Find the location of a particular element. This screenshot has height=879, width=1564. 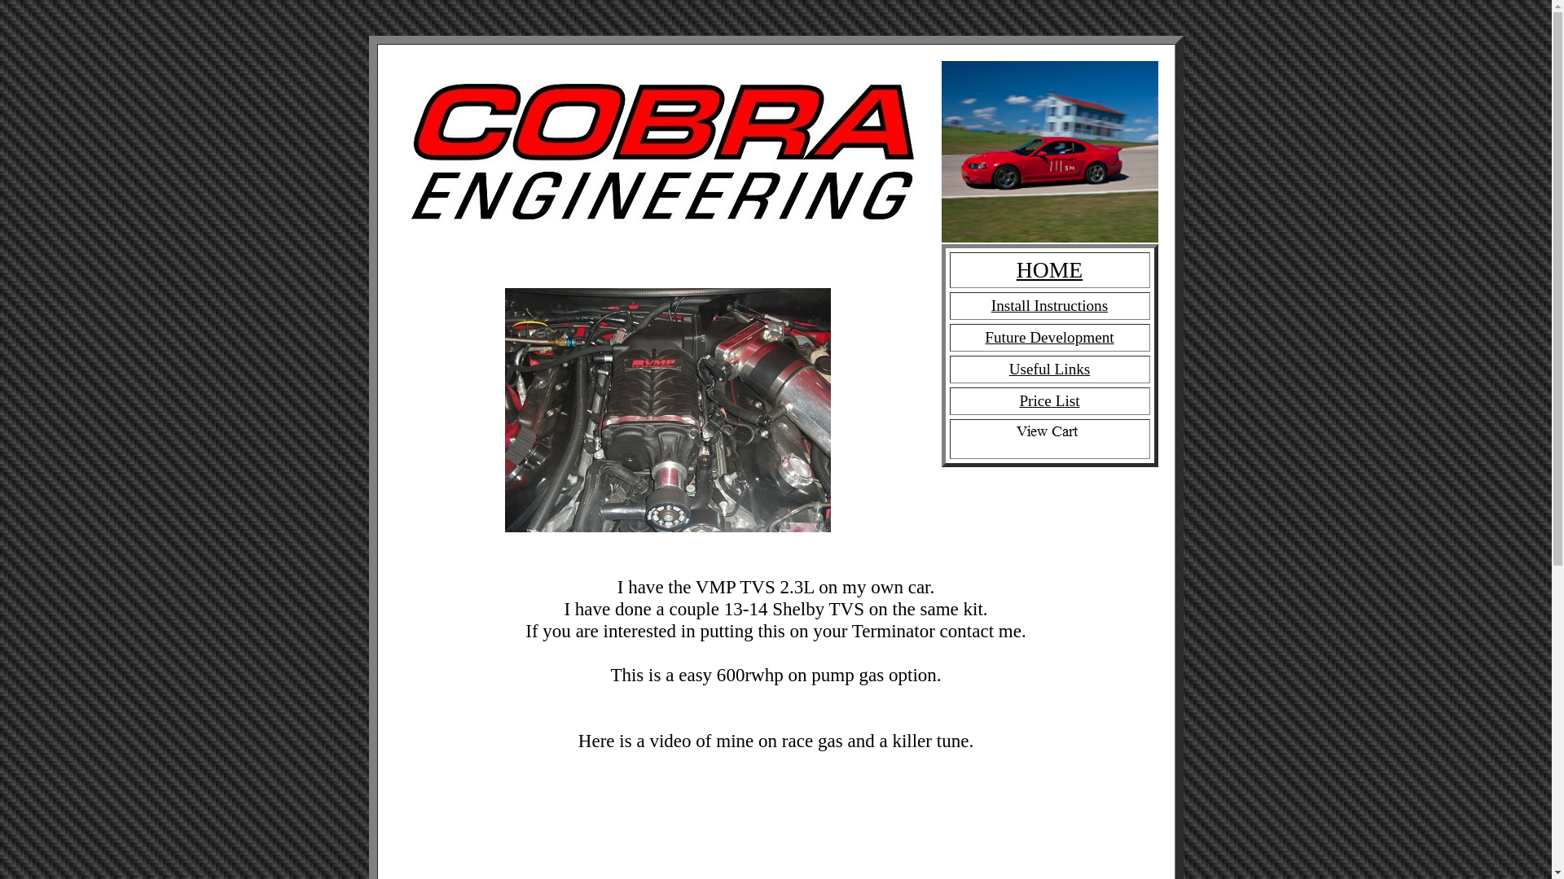

Install Instructions is located at coordinates (1049, 306).